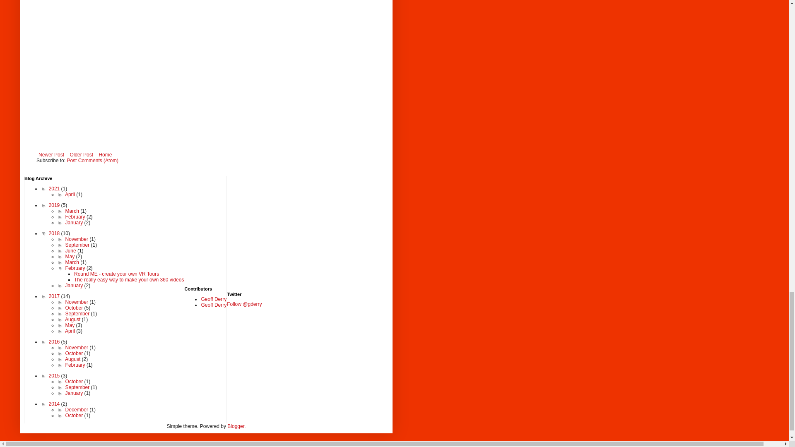  What do you see at coordinates (55, 189) in the screenshot?
I see `2021` at bounding box center [55, 189].